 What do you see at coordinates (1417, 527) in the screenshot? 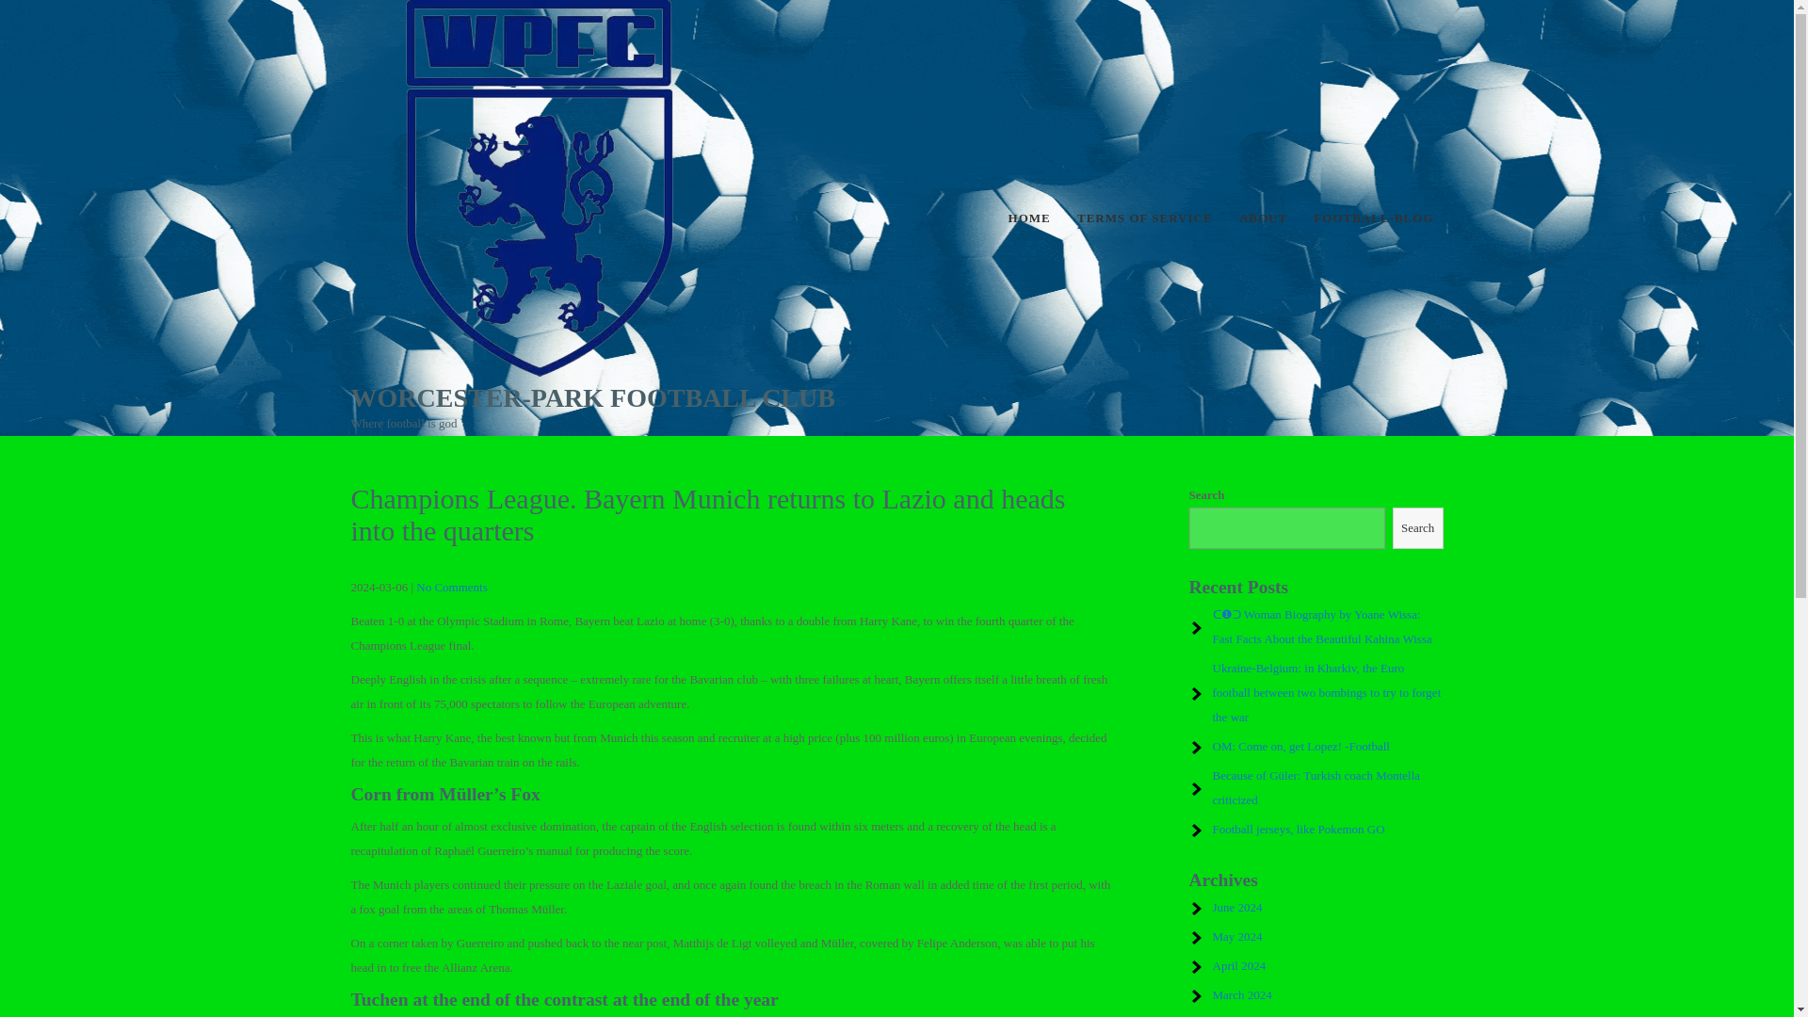
I see `Search` at bounding box center [1417, 527].